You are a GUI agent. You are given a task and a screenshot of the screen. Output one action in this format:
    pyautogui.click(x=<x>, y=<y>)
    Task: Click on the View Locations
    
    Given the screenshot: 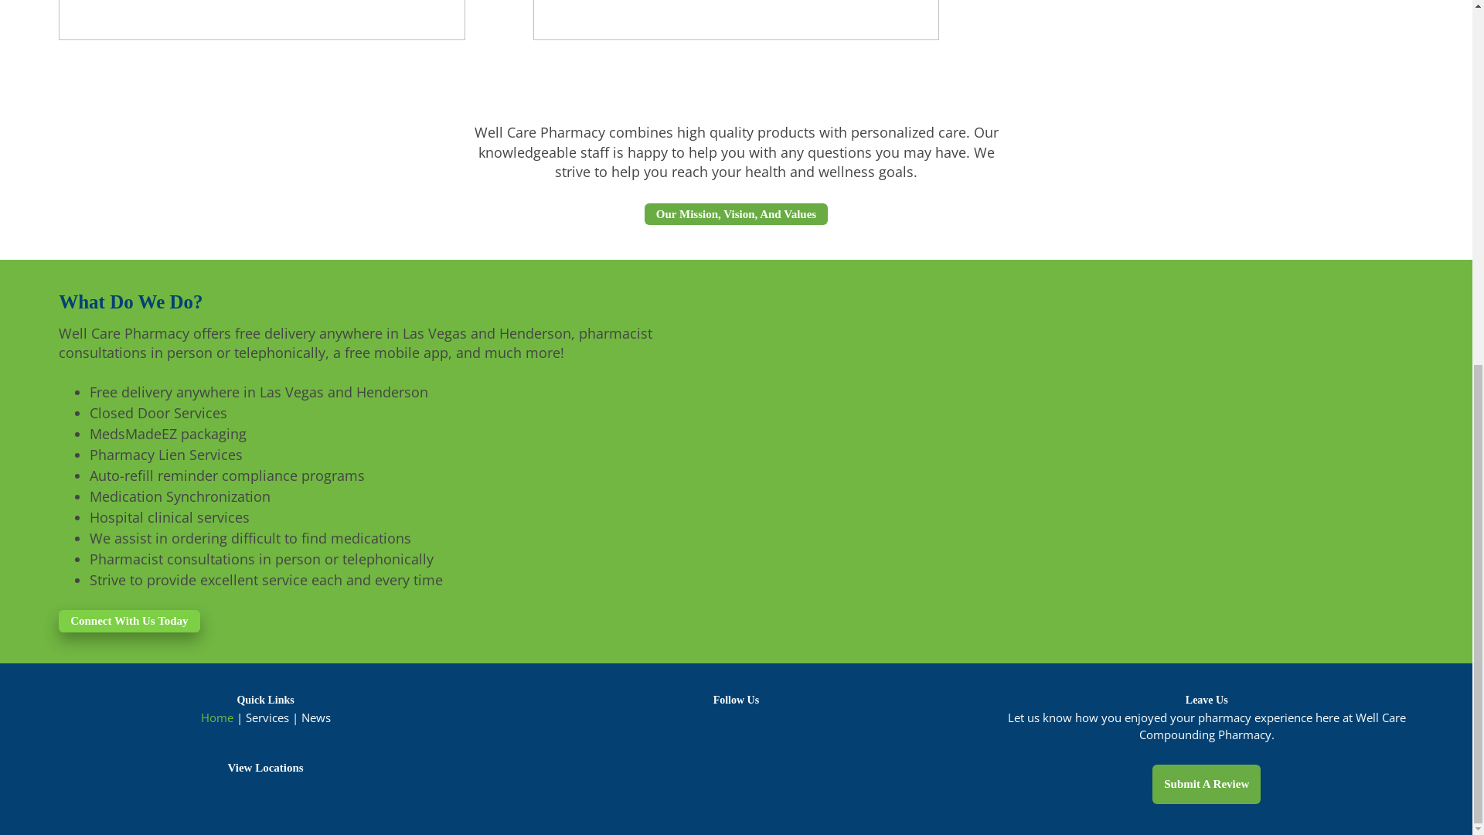 What is the action you would take?
    pyautogui.click(x=264, y=767)
    